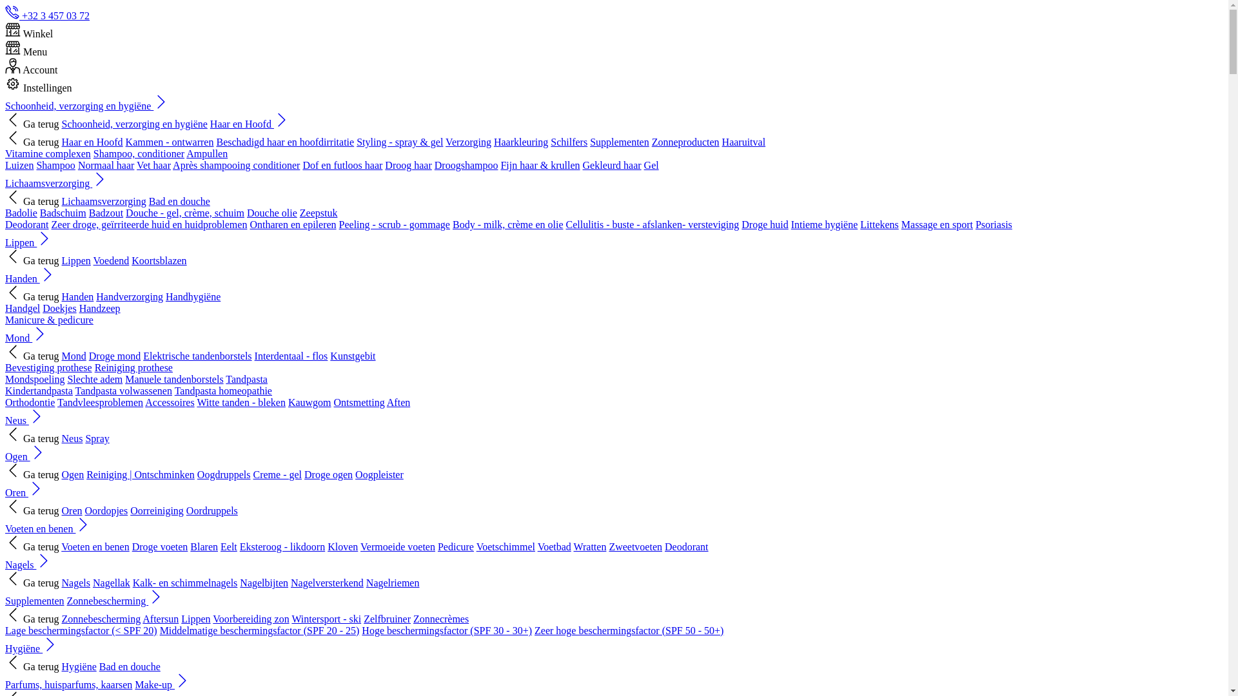  Describe the element at coordinates (32, 546) in the screenshot. I see `Ga terug` at that location.